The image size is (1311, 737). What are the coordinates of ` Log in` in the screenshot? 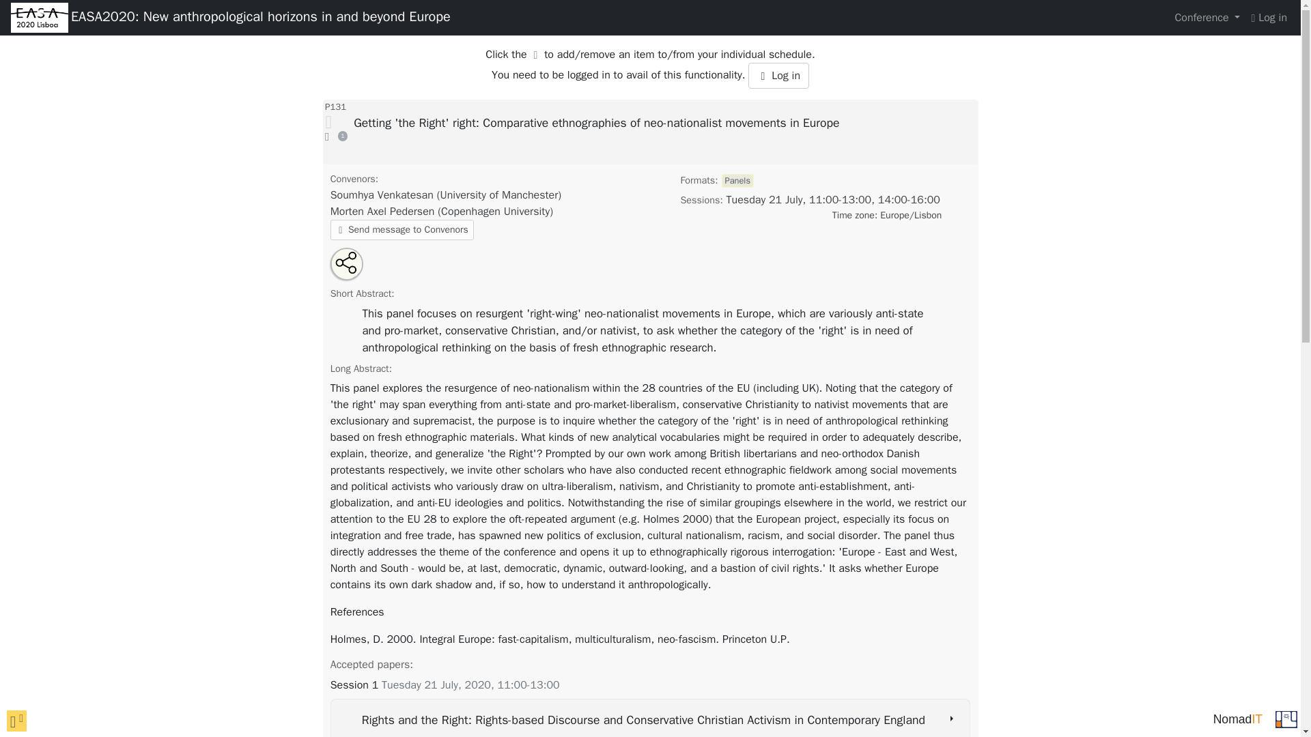 It's located at (1269, 18).